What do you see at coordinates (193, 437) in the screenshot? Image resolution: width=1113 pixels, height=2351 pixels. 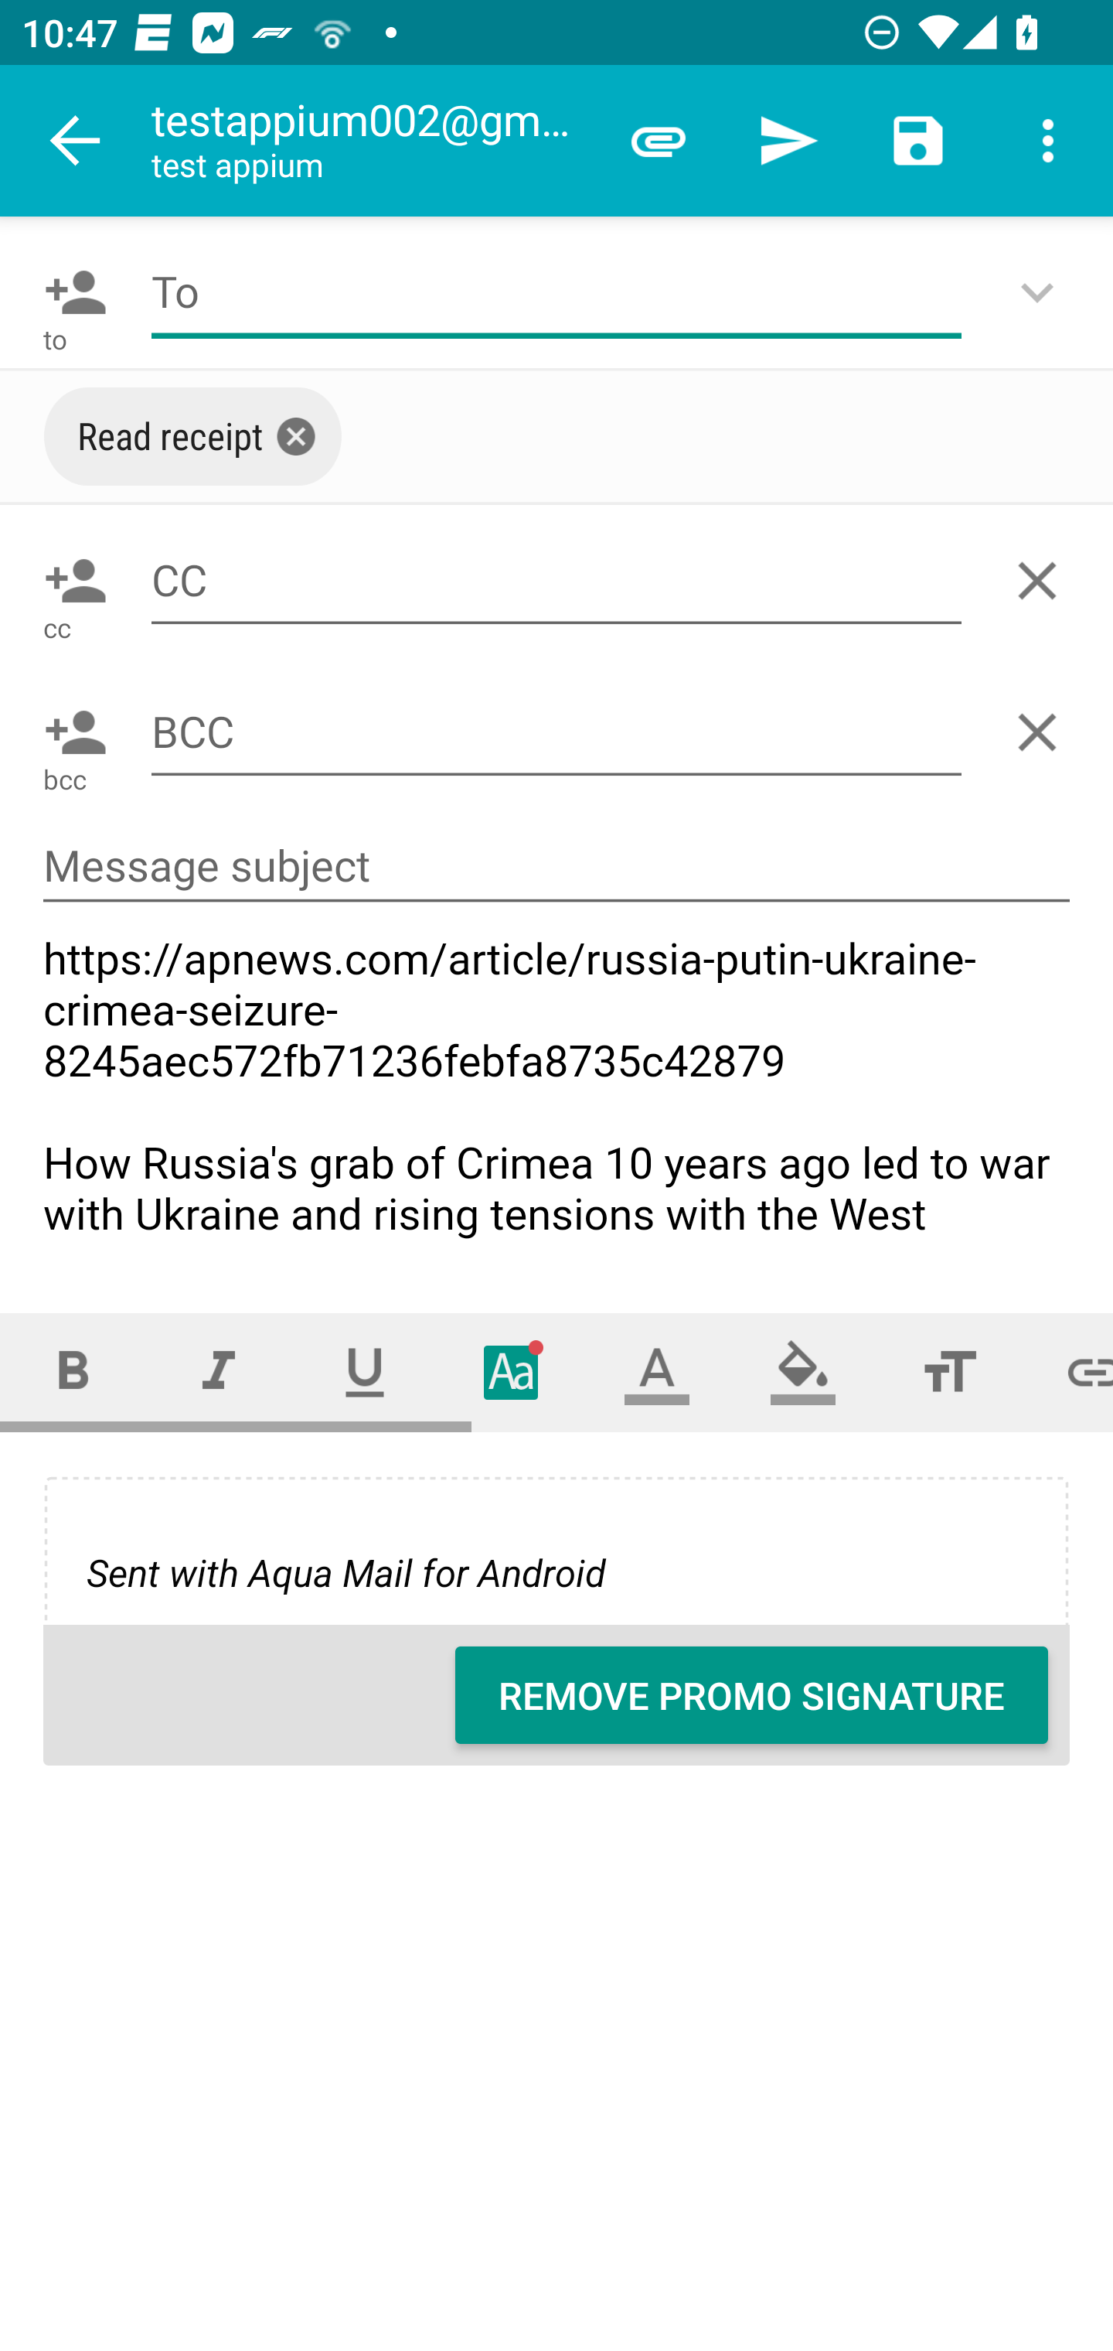 I see `Read receipt #` at bounding box center [193, 437].